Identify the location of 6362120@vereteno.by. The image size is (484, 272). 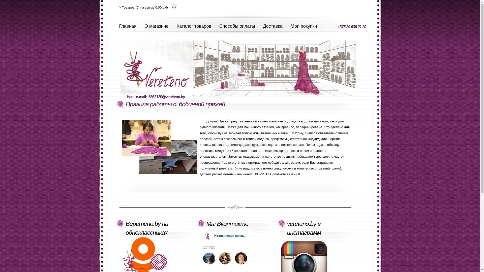
(167, 97).